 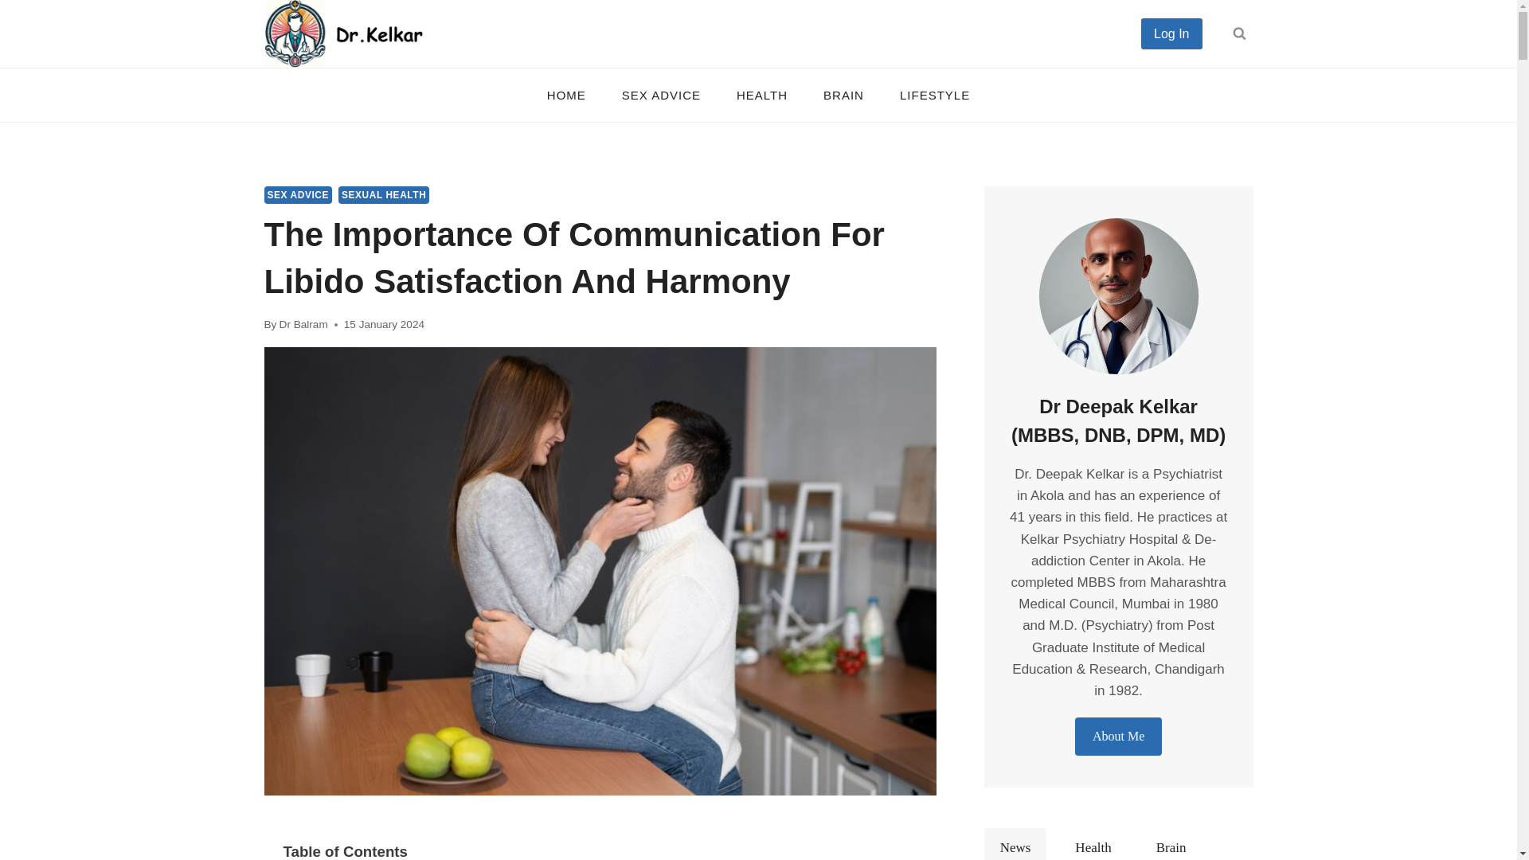 What do you see at coordinates (566, 94) in the screenshot?
I see `HOME` at bounding box center [566, 94].